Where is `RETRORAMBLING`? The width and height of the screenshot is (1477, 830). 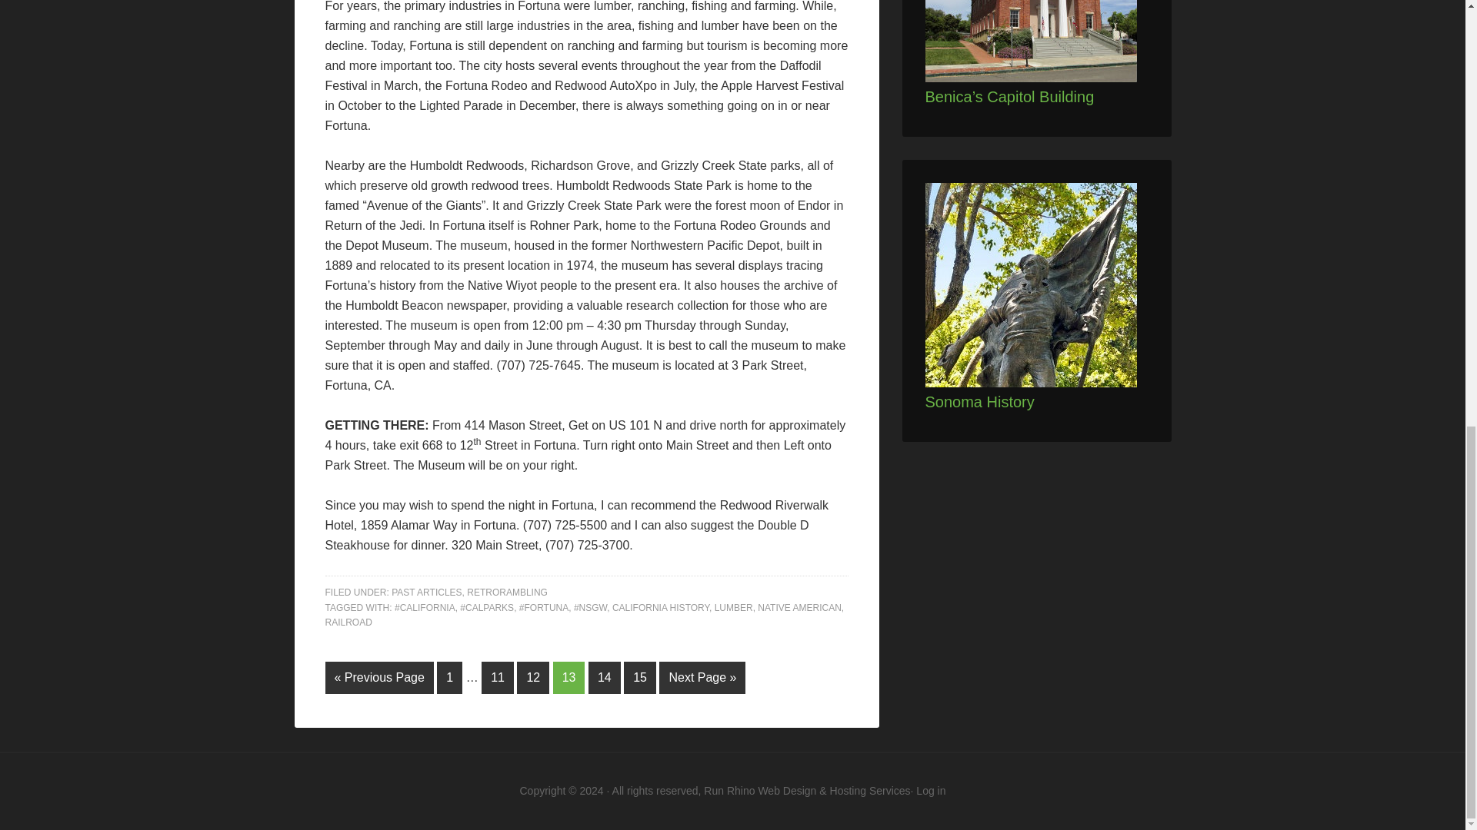 RETRORAMBLING is located at coordinates (507, 592).